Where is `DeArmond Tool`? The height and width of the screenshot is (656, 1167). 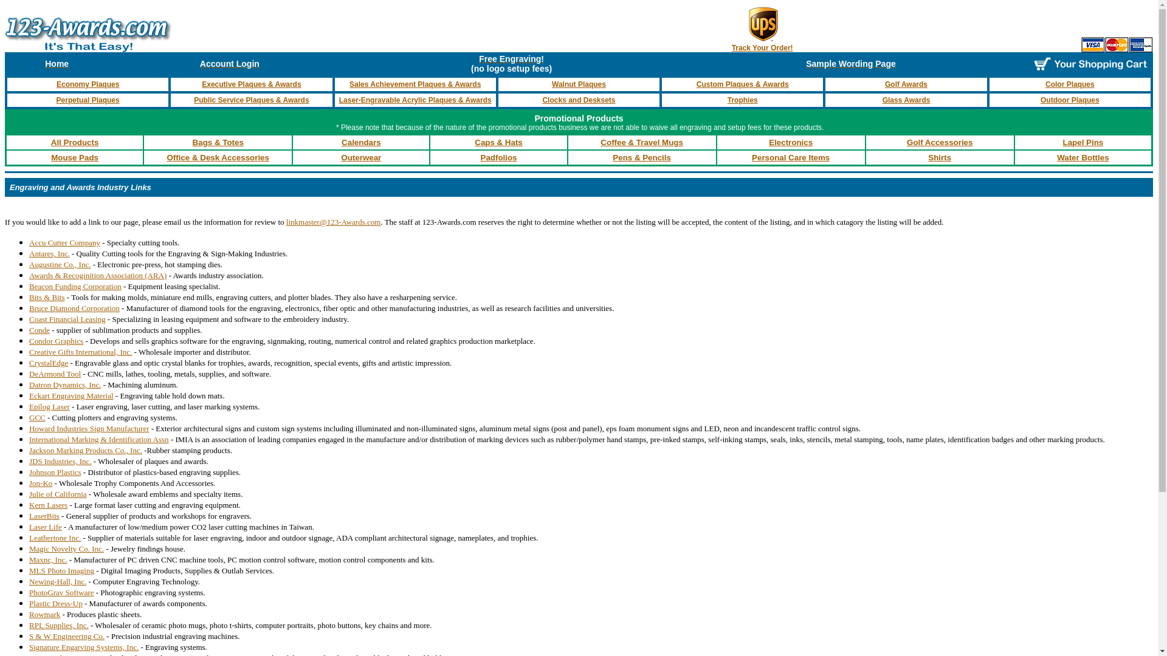
DeArmond Tool is located at coordinates (55, 373).